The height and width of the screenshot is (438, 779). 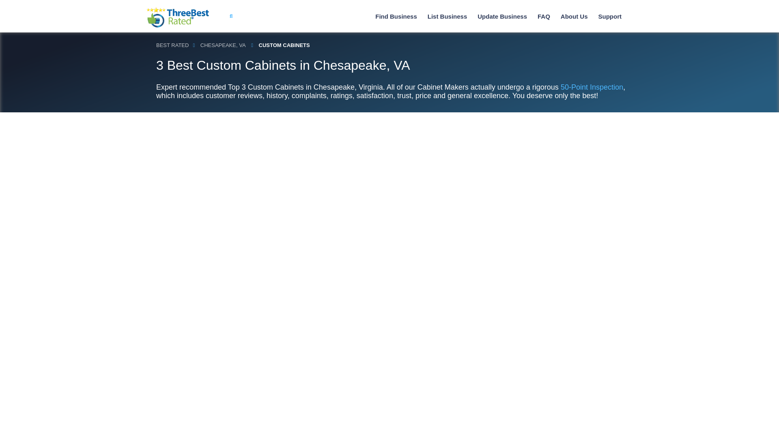 I want to click on Find Business, so click(x=396, y=16).